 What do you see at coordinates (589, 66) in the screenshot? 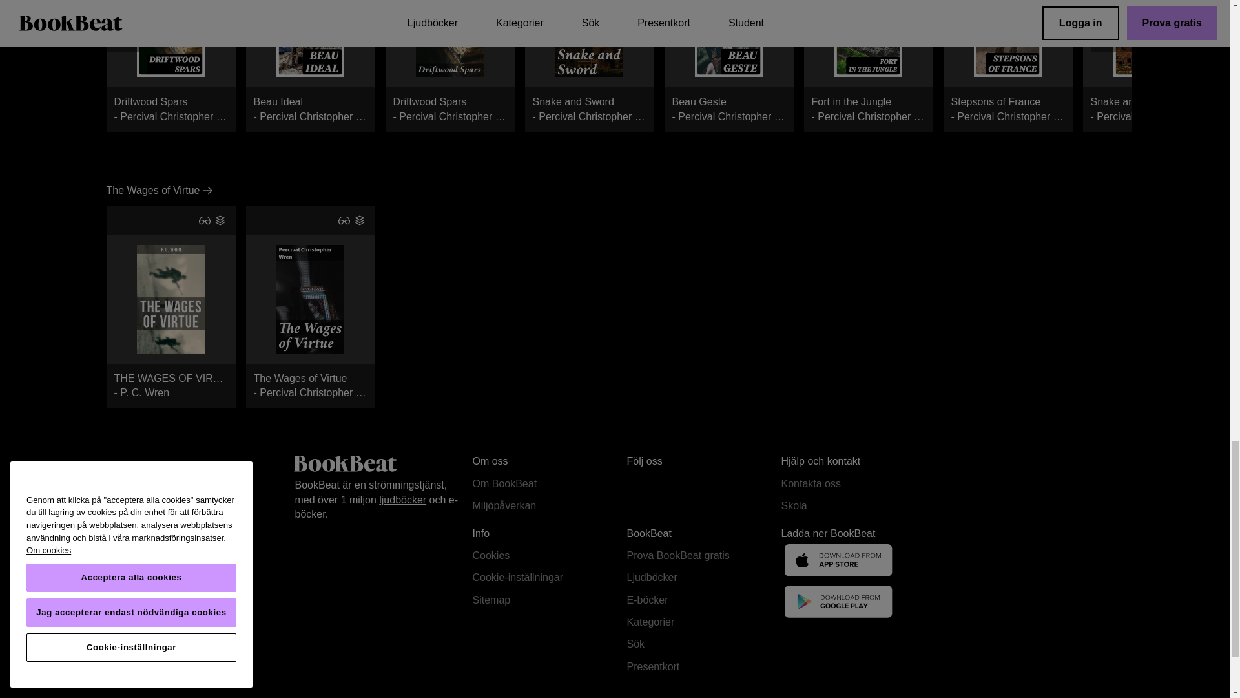
I see `Item 1 of 17` at bounding box center [589, 66].